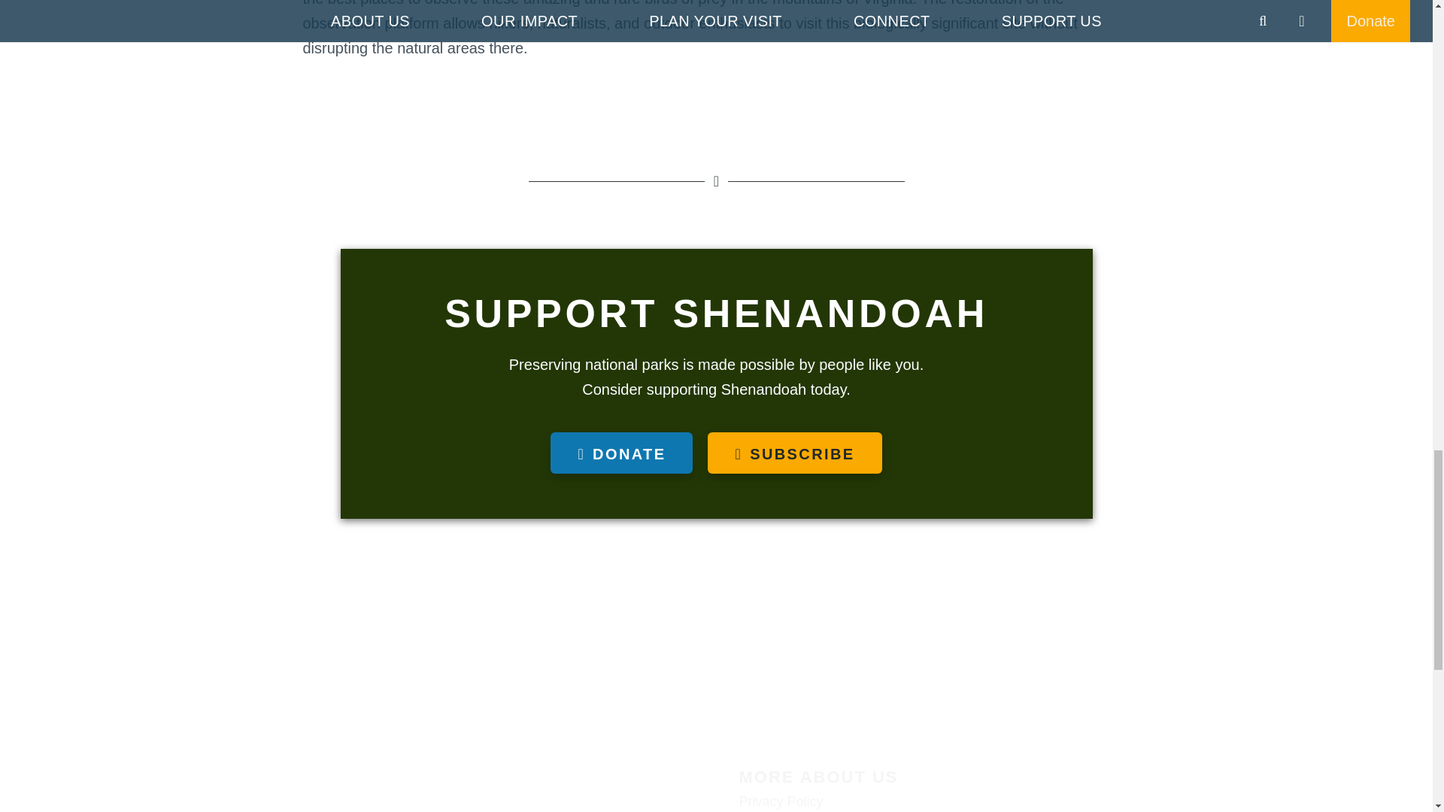 The width and height of the screenshot is (1444, 812). What do you see at coordinates (621, 453) in the screenshot?
I see `Donate` at bounding box center [621, 453].